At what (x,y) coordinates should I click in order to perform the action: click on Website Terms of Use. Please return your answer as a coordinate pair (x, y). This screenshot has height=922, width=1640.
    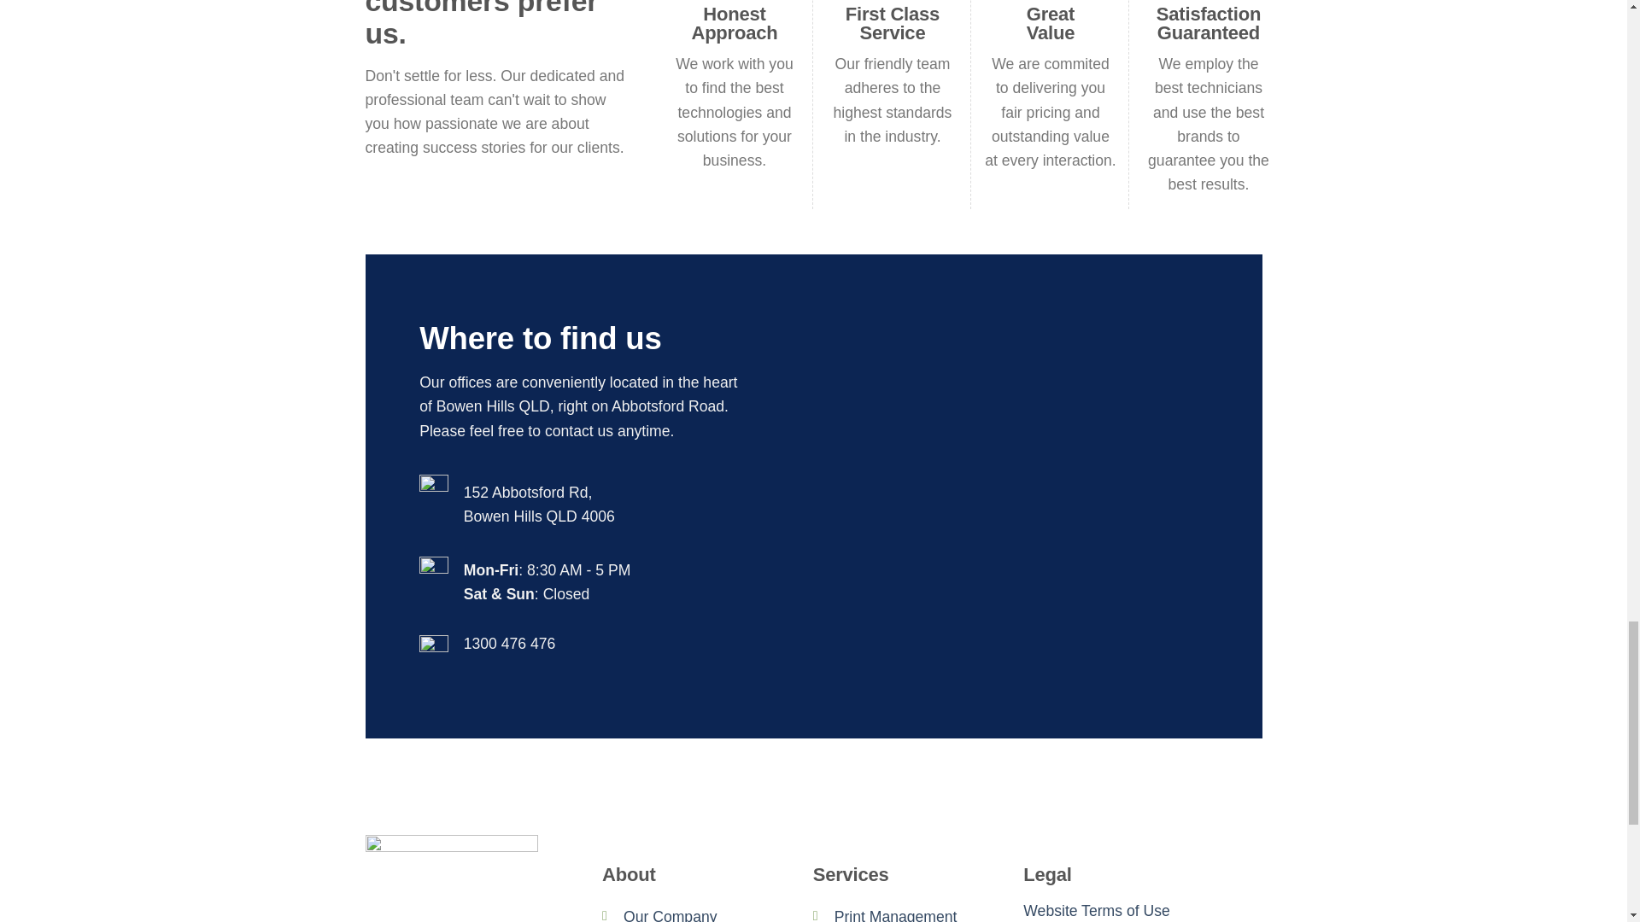
    Looking at the image, I should click on (1096, 910).